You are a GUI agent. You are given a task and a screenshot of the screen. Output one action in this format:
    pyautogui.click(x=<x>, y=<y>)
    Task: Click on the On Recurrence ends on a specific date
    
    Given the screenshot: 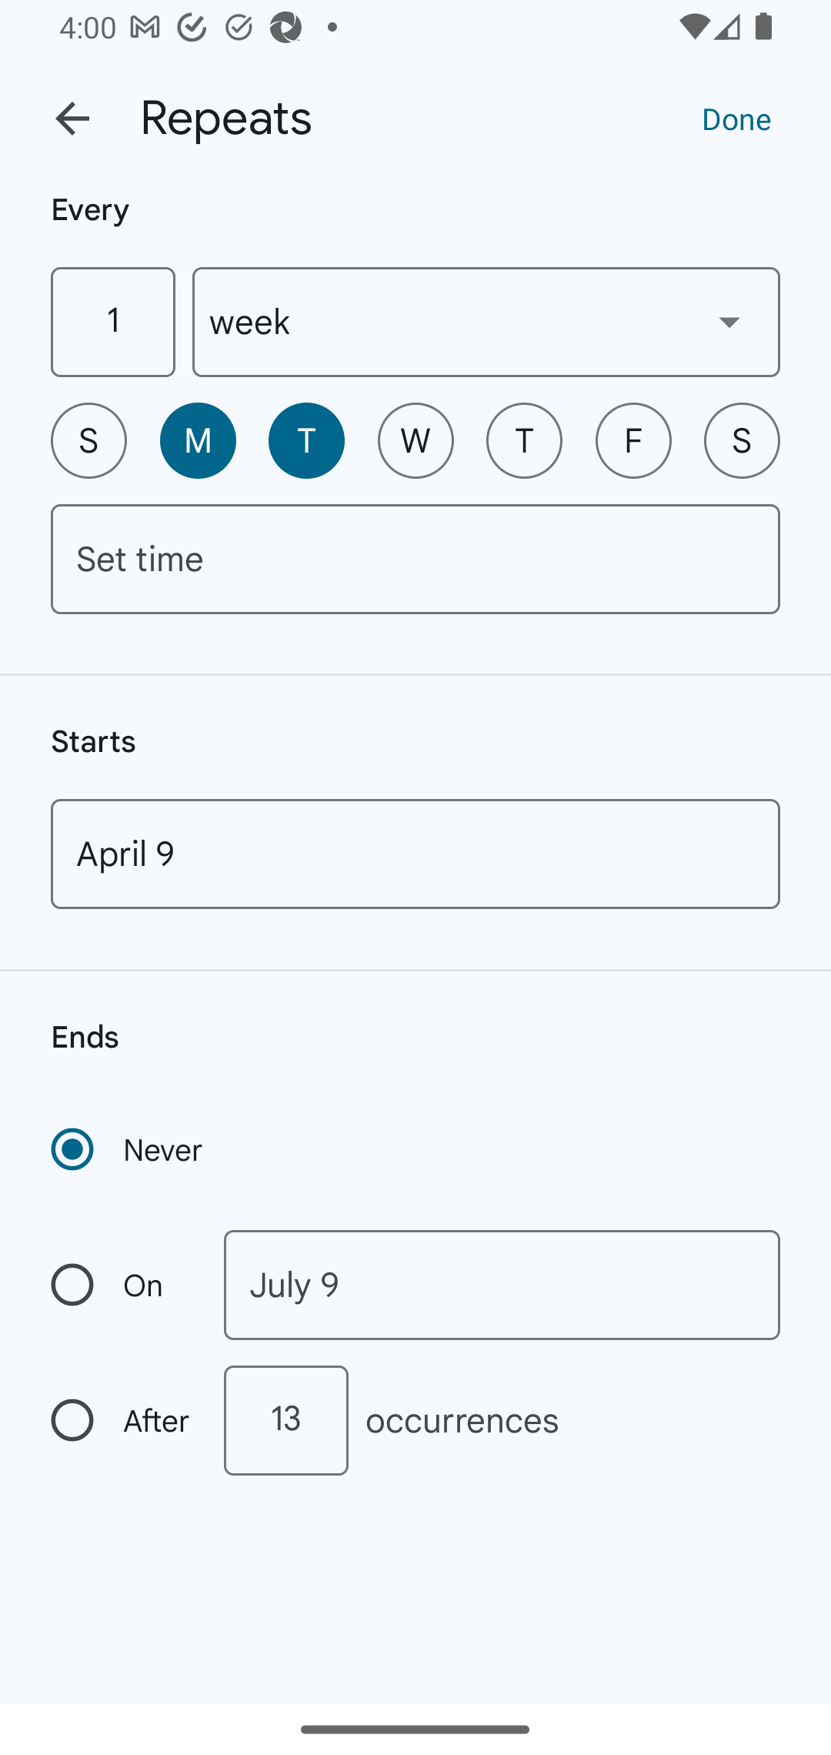 What is the action you would take?
    pyautogui.click(x=122, y=1285)
    